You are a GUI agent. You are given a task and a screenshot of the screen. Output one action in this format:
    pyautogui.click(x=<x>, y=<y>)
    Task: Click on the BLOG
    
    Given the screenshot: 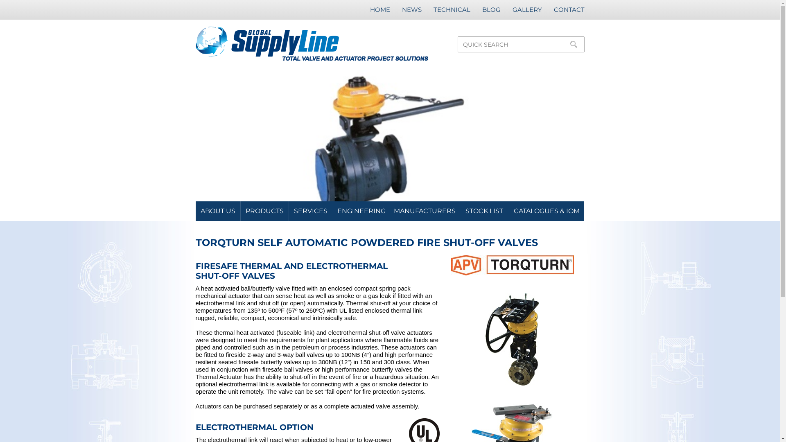 What is the action you would take?
    pyautogui.click(x=491, y=10)
    